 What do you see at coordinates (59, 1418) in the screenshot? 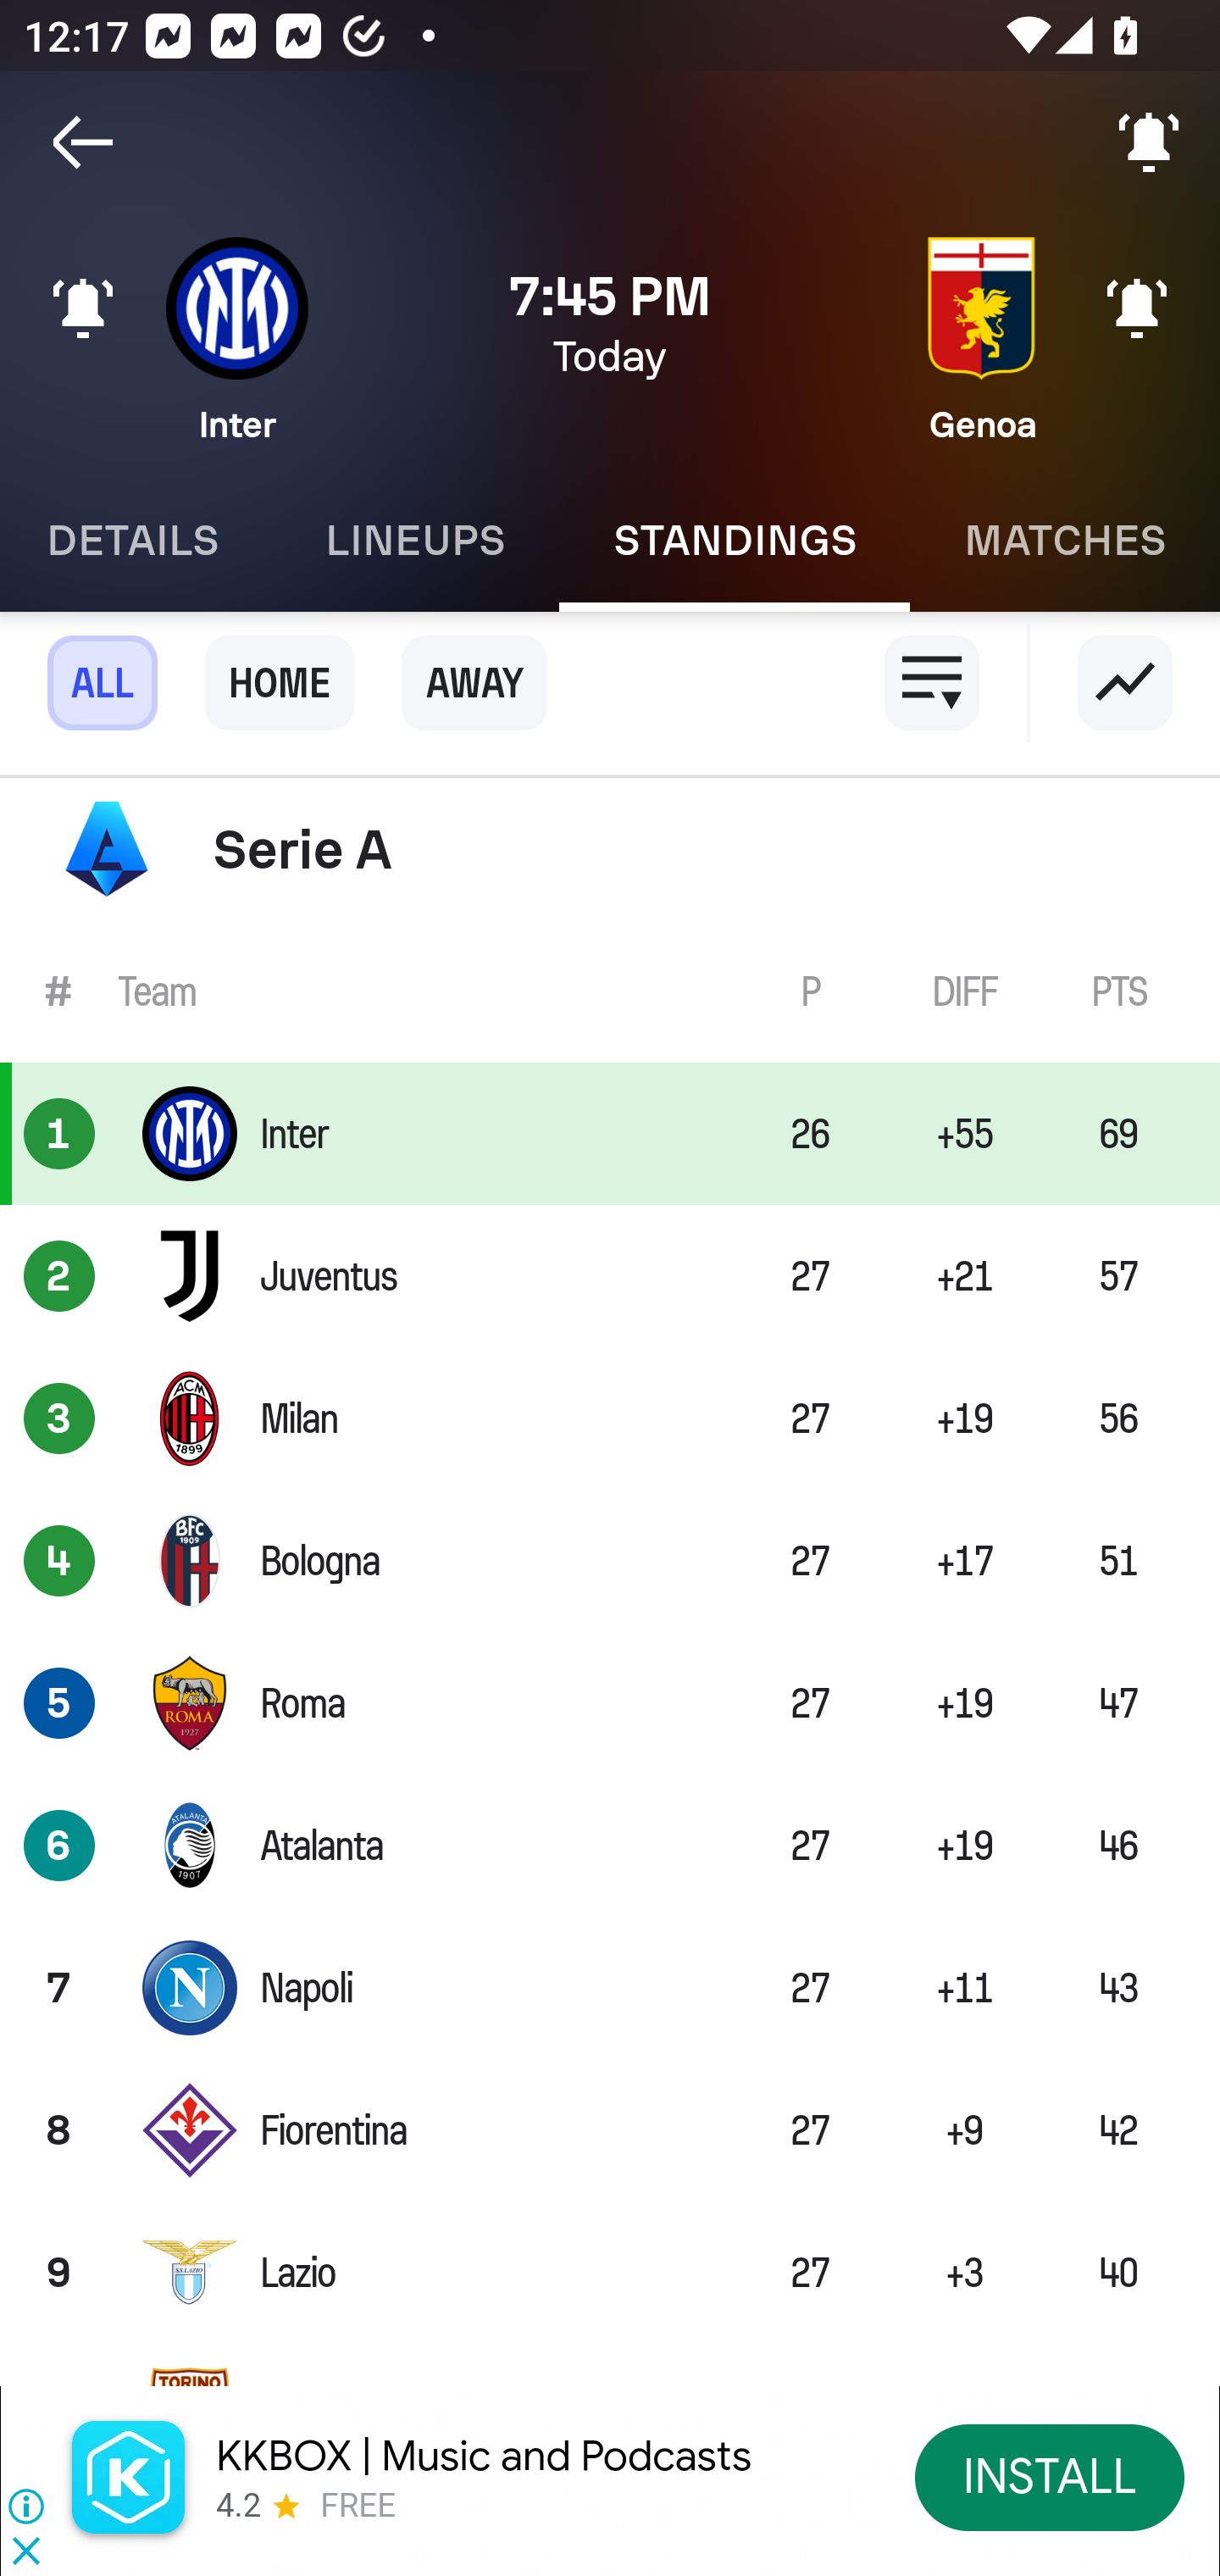
I see `3` at bounding box center [59, 1418].